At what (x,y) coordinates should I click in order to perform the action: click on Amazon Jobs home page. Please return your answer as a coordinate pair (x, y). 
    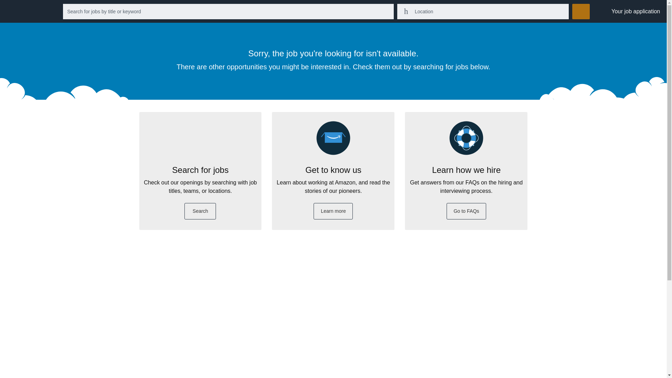
    Looking at the image, I should click on (42, 14).